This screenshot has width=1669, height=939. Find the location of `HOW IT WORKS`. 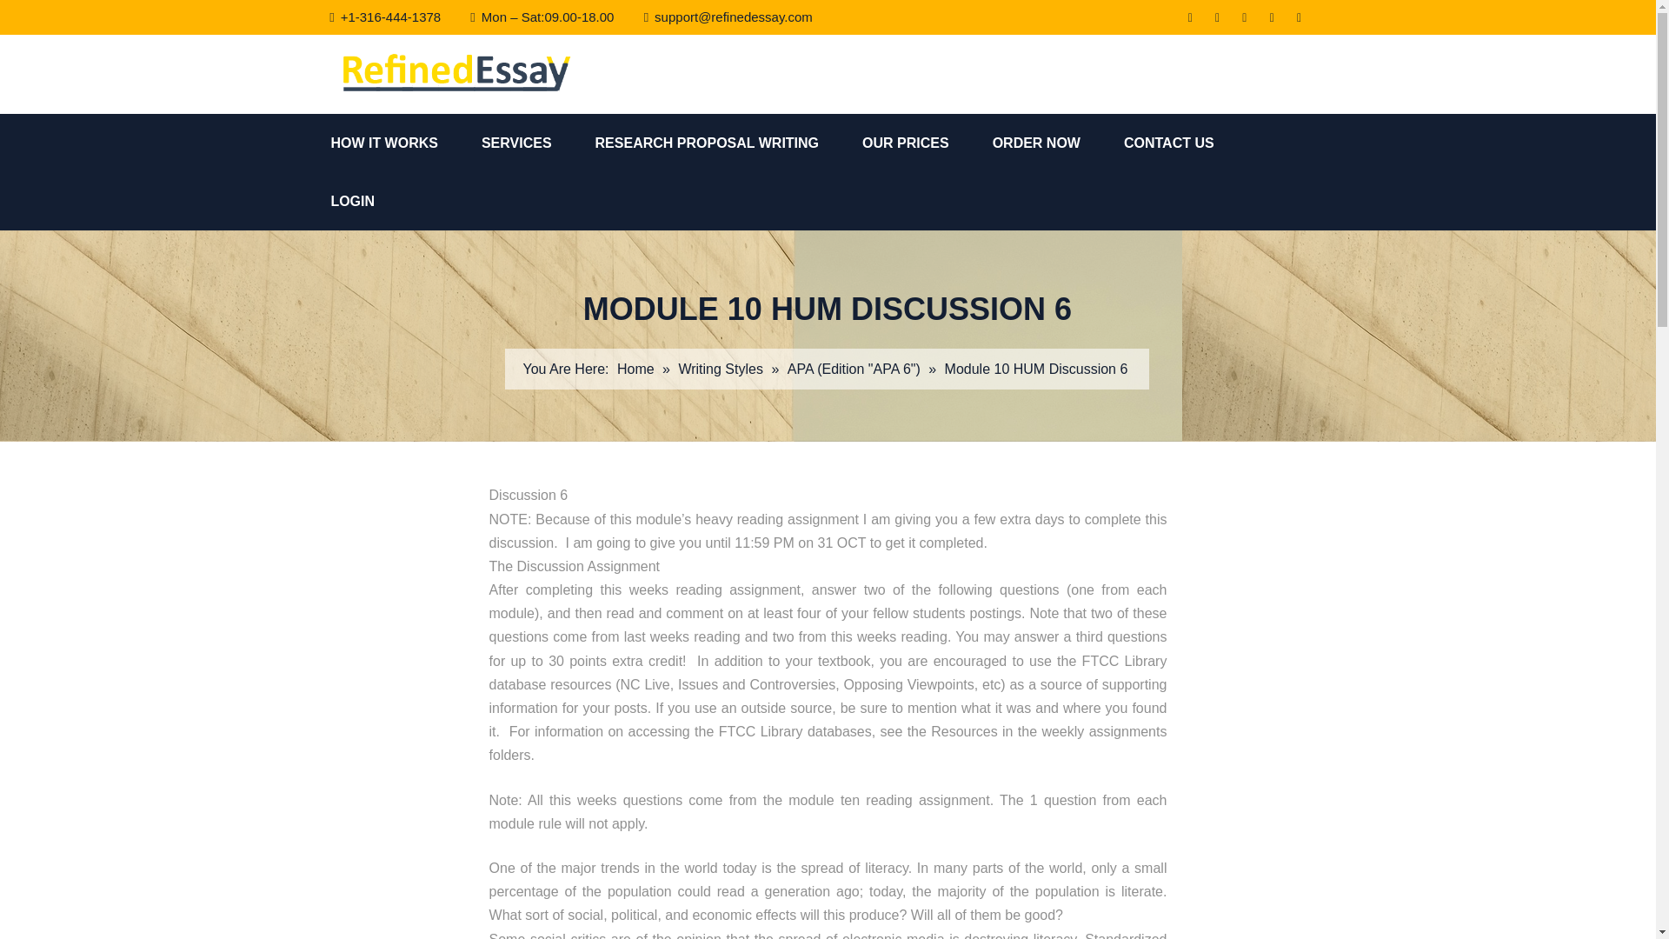

HOW IT WORKS is located at coordinates (406, 143).